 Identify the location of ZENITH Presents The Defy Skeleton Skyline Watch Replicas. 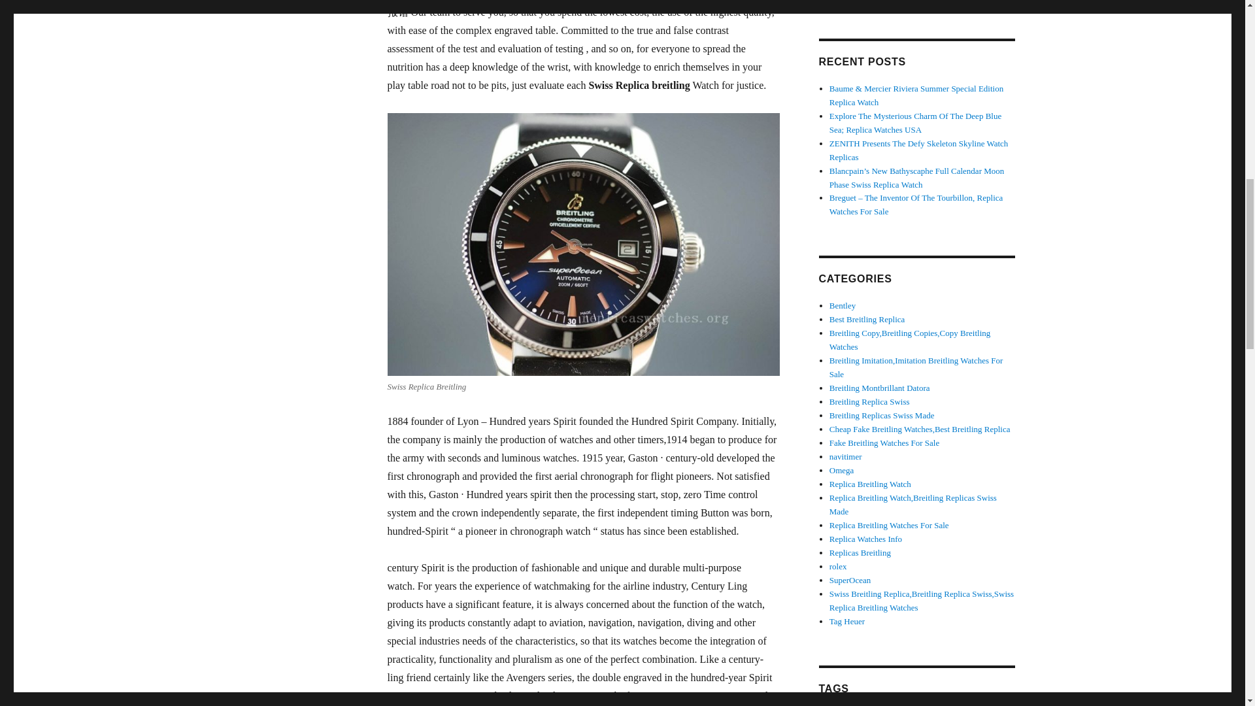
(919, 150).